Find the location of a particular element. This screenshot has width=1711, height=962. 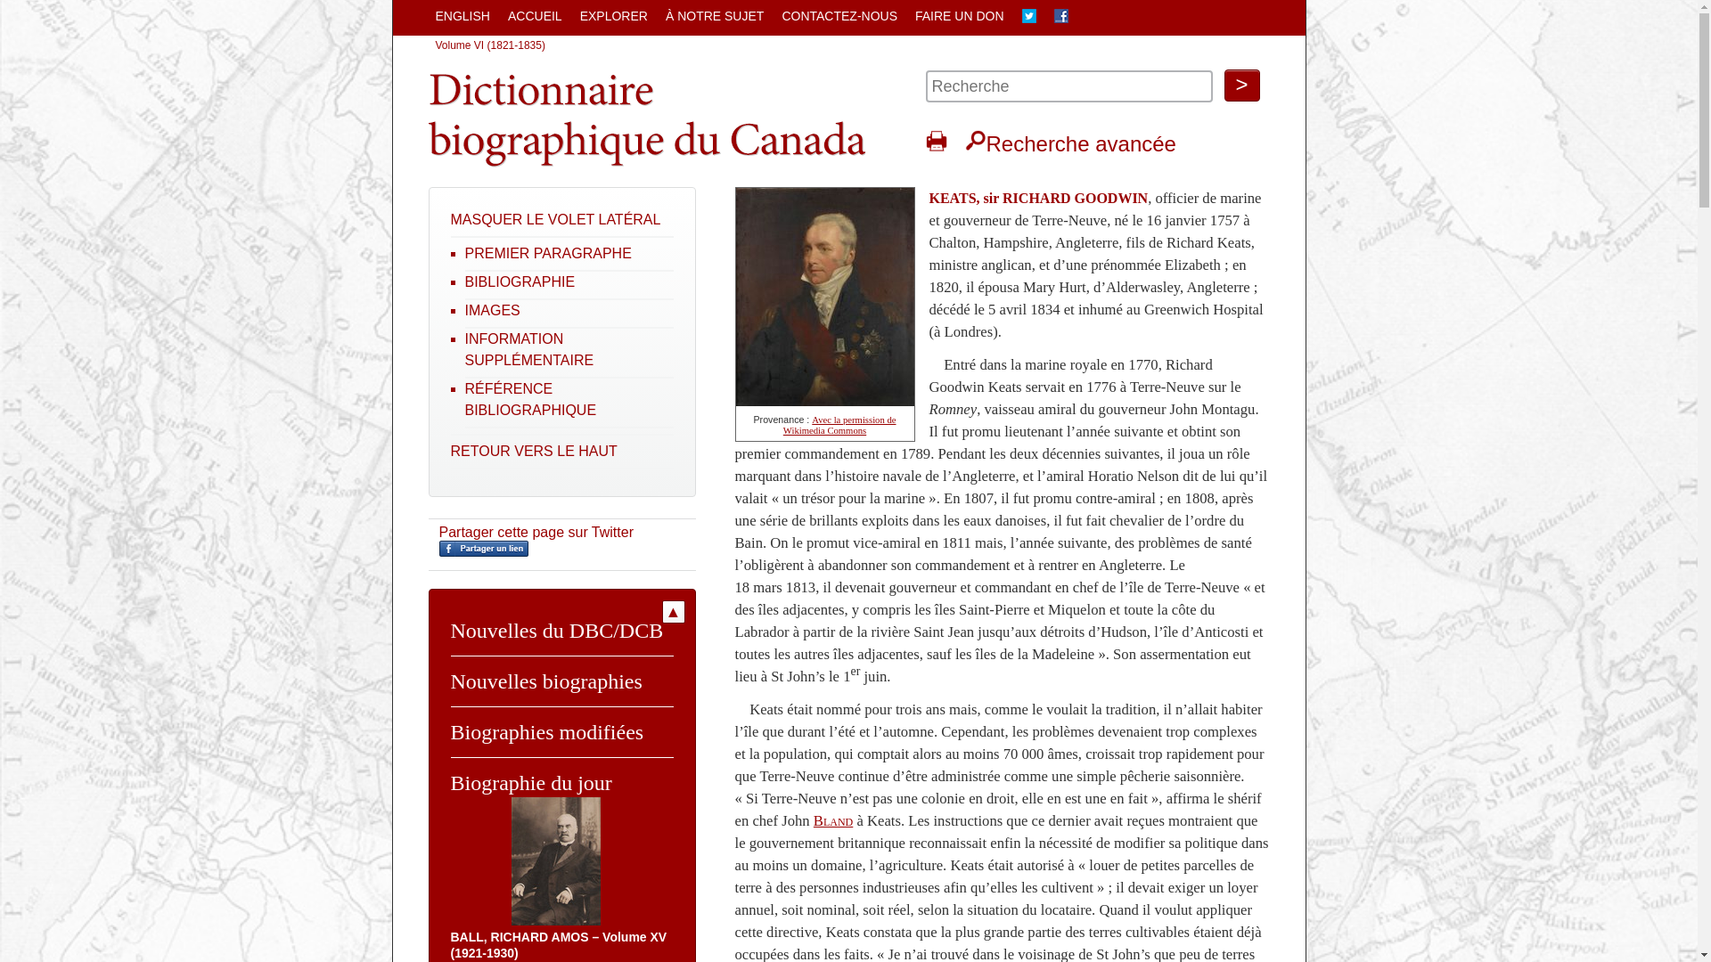

IMAGES is located at coordinates (493, 310).